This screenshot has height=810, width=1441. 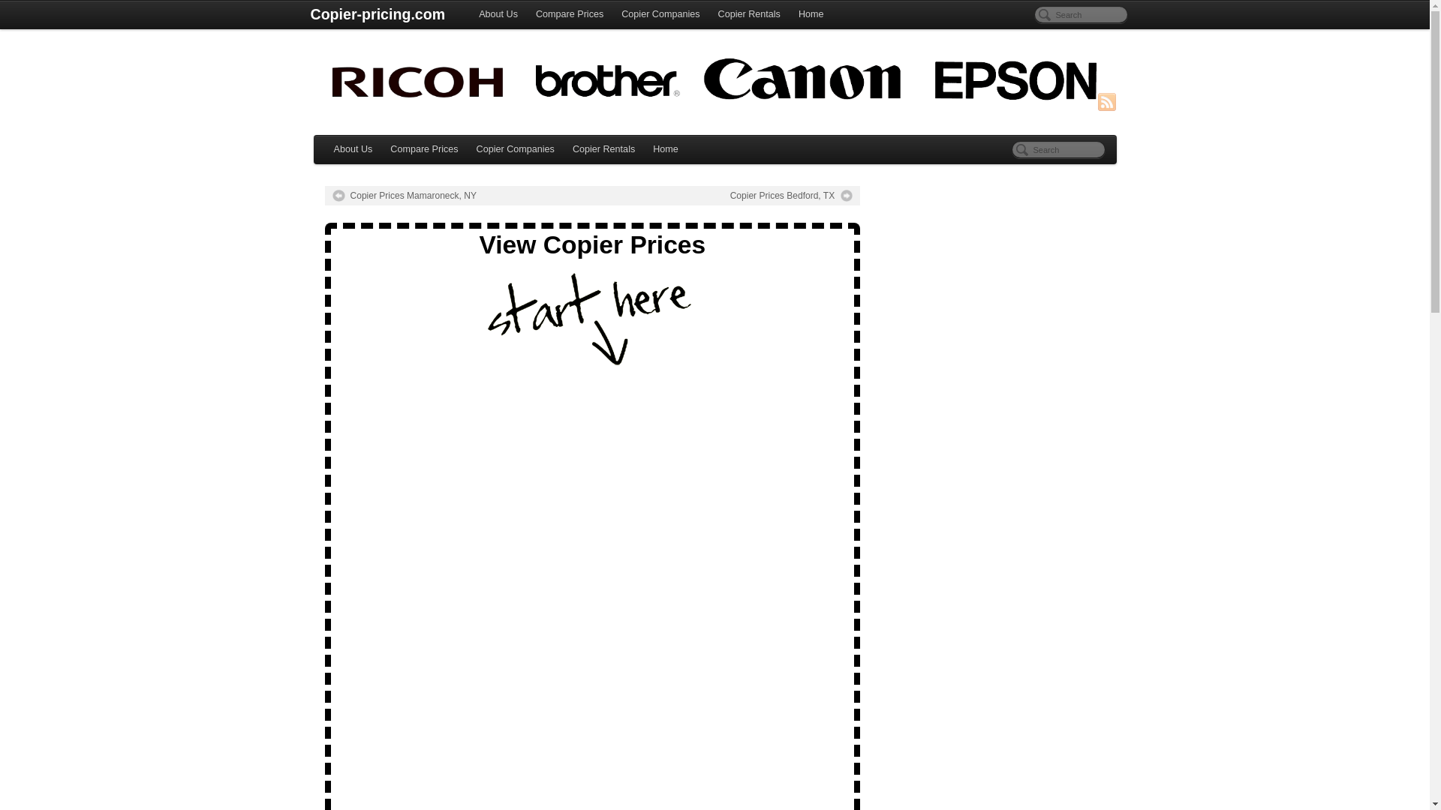 What do you see at coordinates (660, 15) in the screenshot?
I see `Copier Companies` at bounding box center [660, 15].